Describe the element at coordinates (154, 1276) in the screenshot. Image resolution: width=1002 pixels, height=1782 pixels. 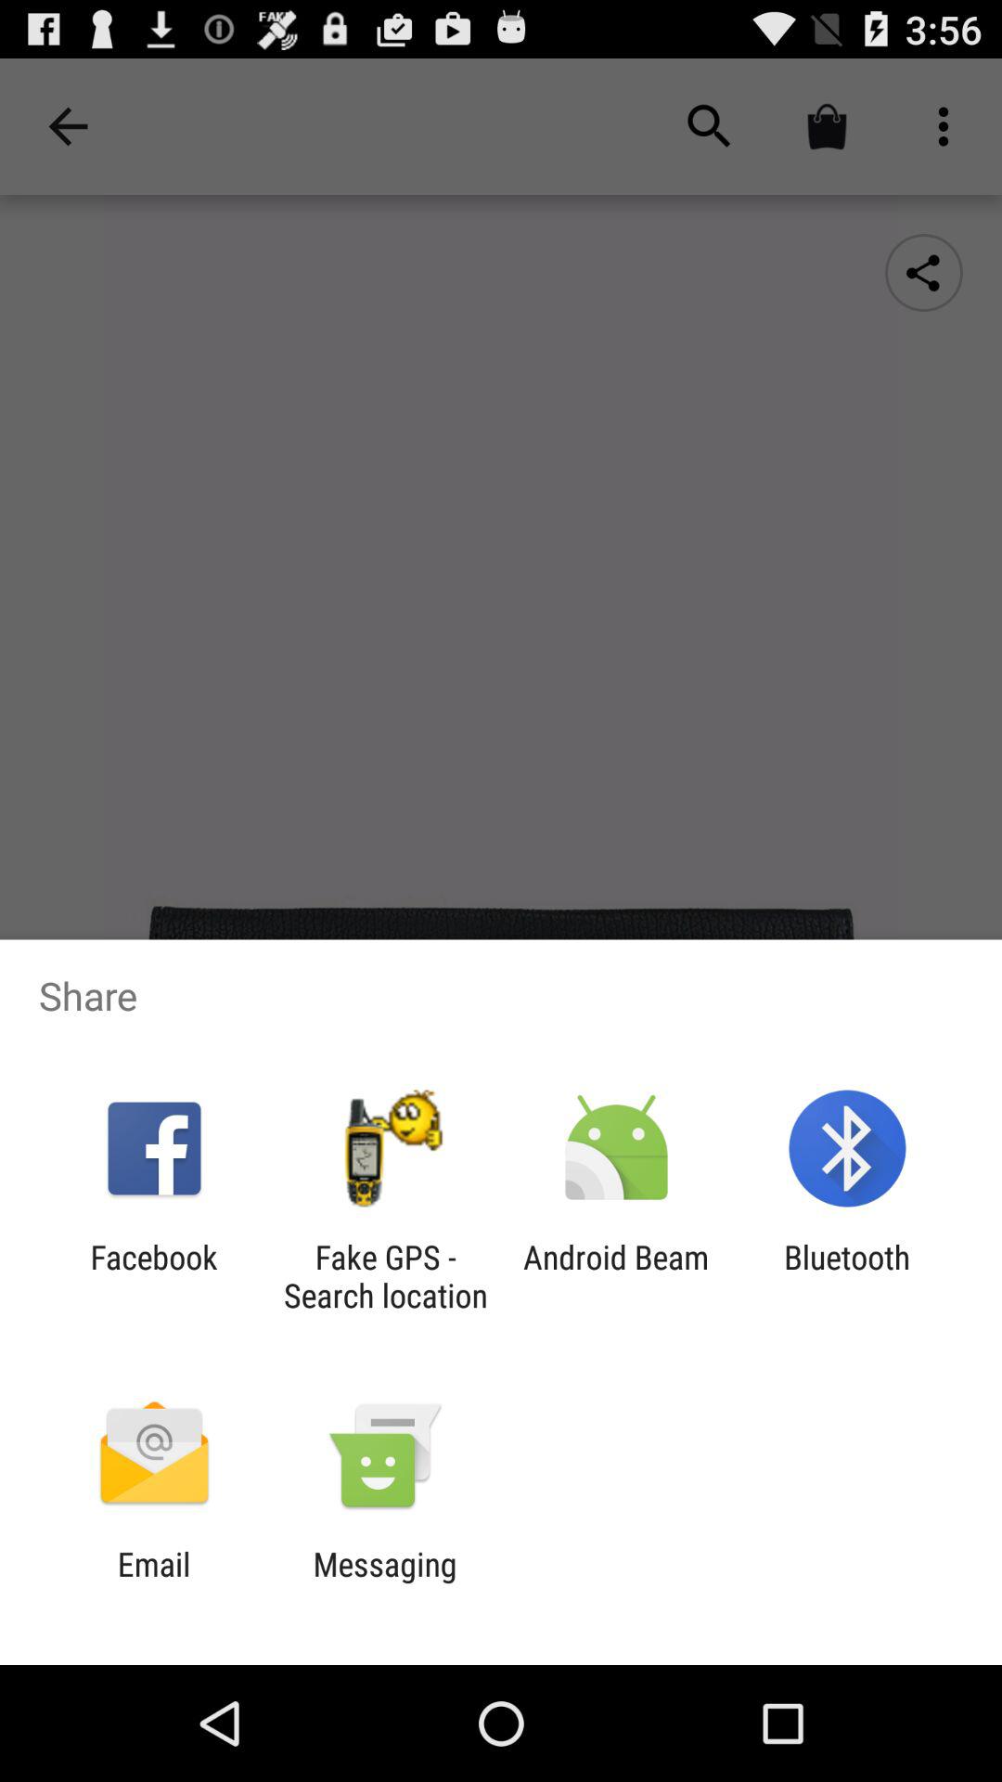
I see `select app to the left of fake gps search app` at that location.